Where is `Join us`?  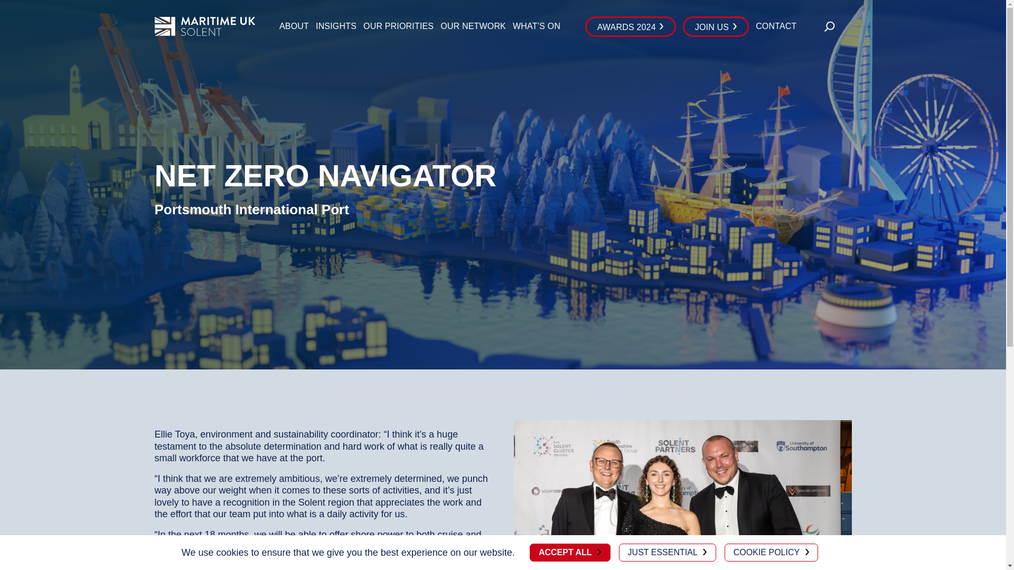 Join us is located at coordinates (716, 26).